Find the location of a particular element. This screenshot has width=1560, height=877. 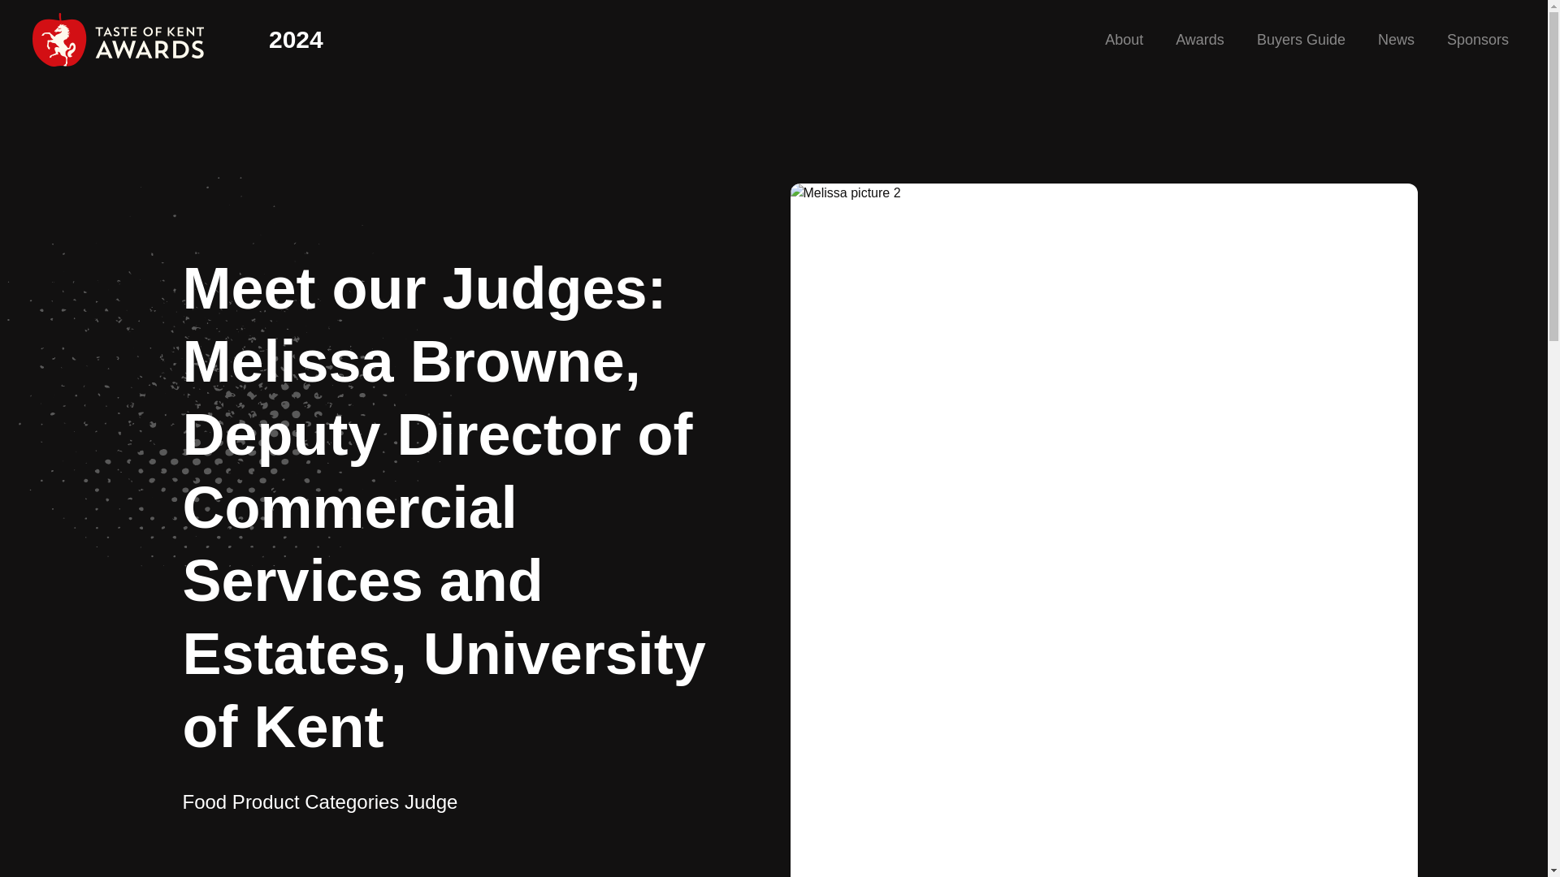

News is located at coordinates (1396, 39).